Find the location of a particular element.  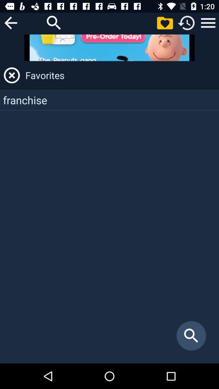

swipe to favorites icon is located at coordinates (121, 75).